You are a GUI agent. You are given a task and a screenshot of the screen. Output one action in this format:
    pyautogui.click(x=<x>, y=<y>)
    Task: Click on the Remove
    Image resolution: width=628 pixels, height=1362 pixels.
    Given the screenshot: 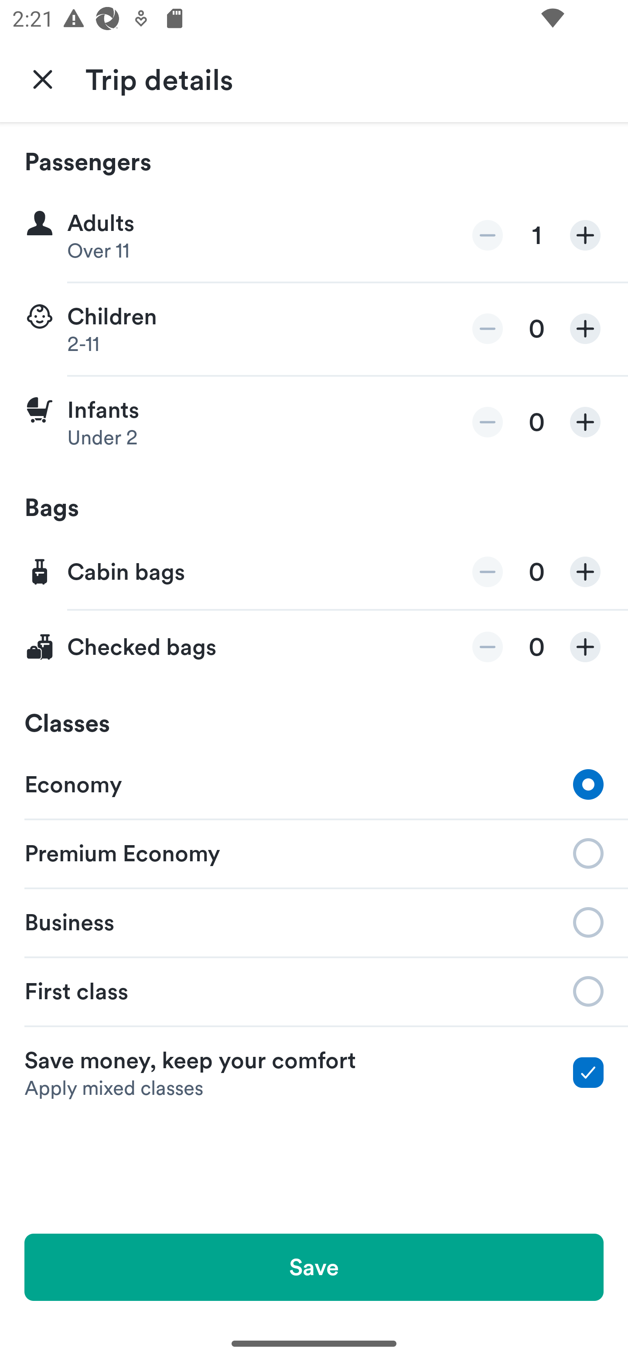 What is the action you would take?
    pyautogui.click(x=488, y=422)
    